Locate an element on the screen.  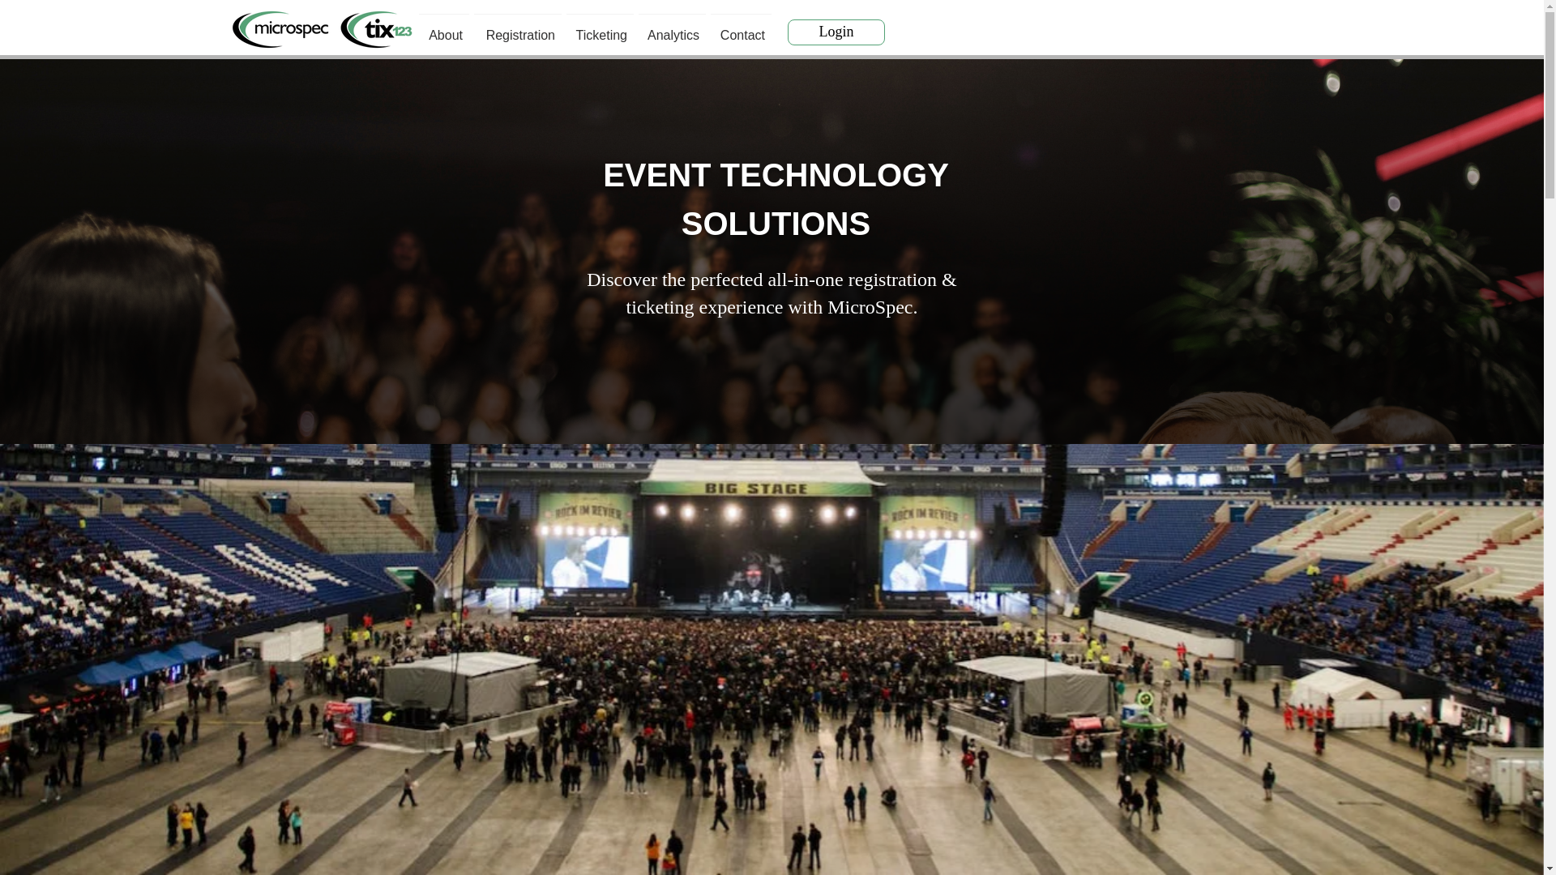
Registration is located at coordinates (517, 28).